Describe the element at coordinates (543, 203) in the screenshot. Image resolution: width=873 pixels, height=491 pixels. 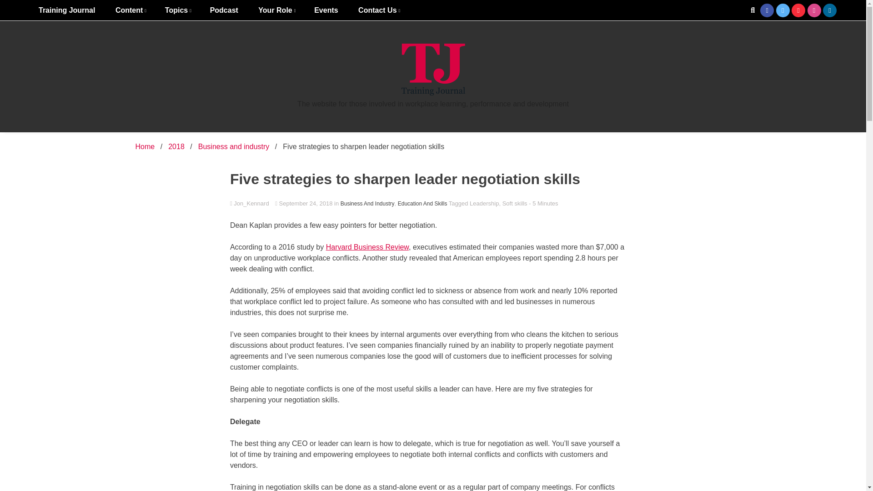
I see `Estimated Reading Time of Article` at that location.